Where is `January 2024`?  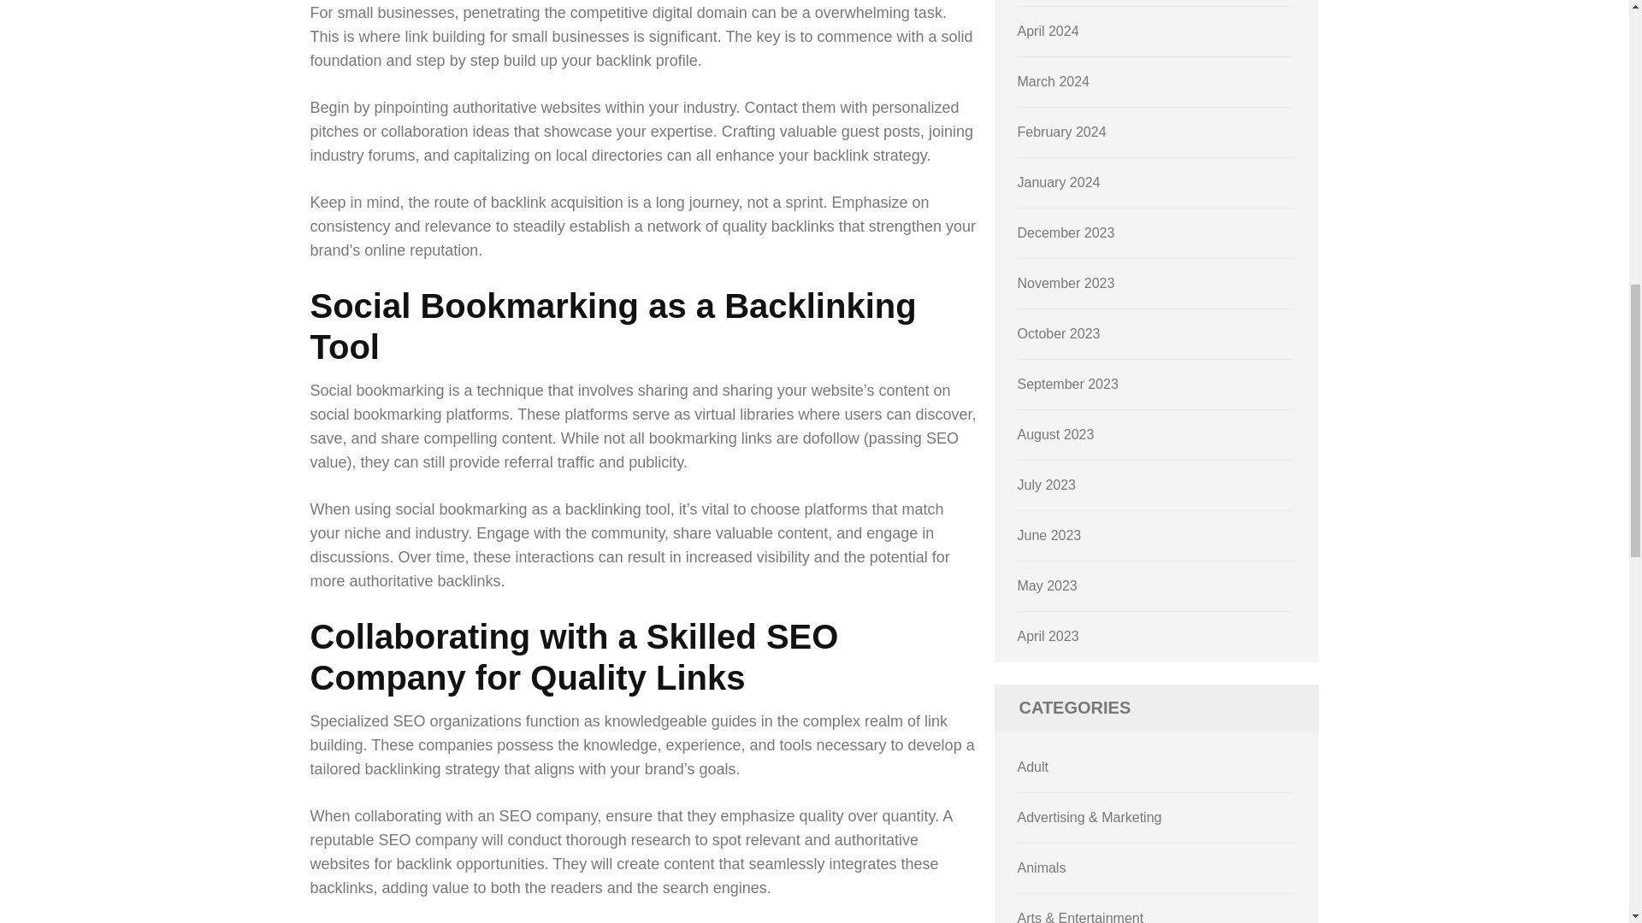
January 2024 is located at coordinates (1059, 183).